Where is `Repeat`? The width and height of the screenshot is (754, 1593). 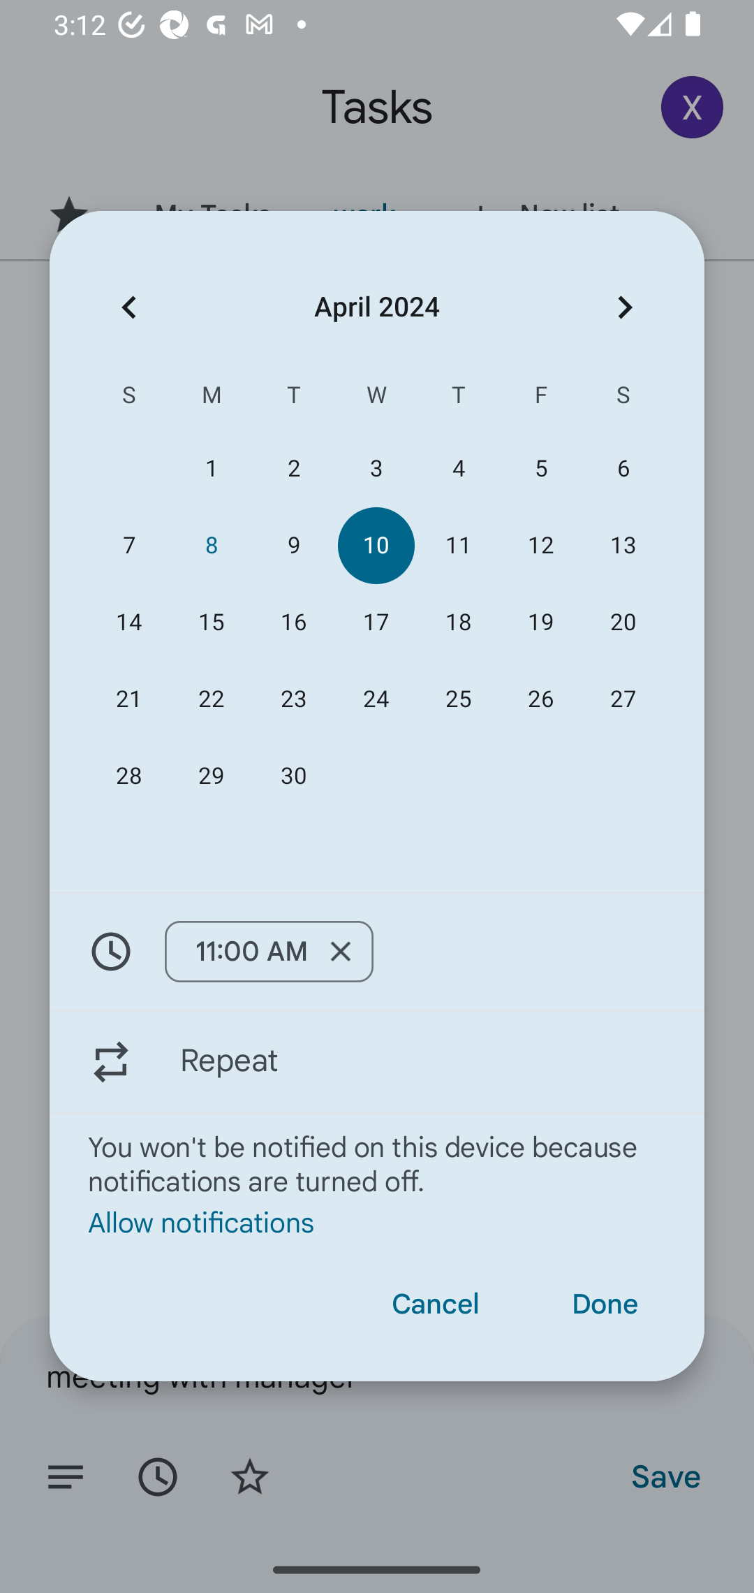
Repeat is located at coordinates (377, 1061).